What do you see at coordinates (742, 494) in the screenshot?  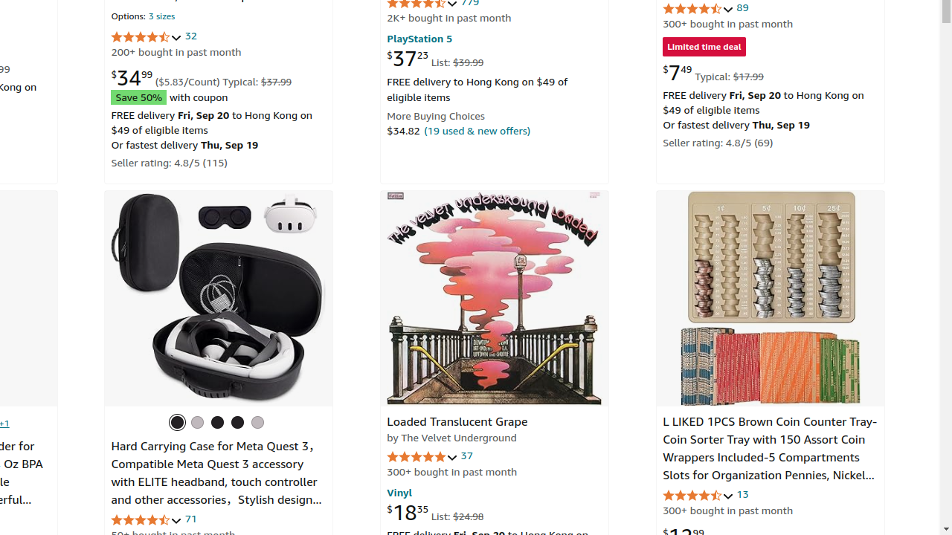 I see `13` at bounding box center [742, 494].